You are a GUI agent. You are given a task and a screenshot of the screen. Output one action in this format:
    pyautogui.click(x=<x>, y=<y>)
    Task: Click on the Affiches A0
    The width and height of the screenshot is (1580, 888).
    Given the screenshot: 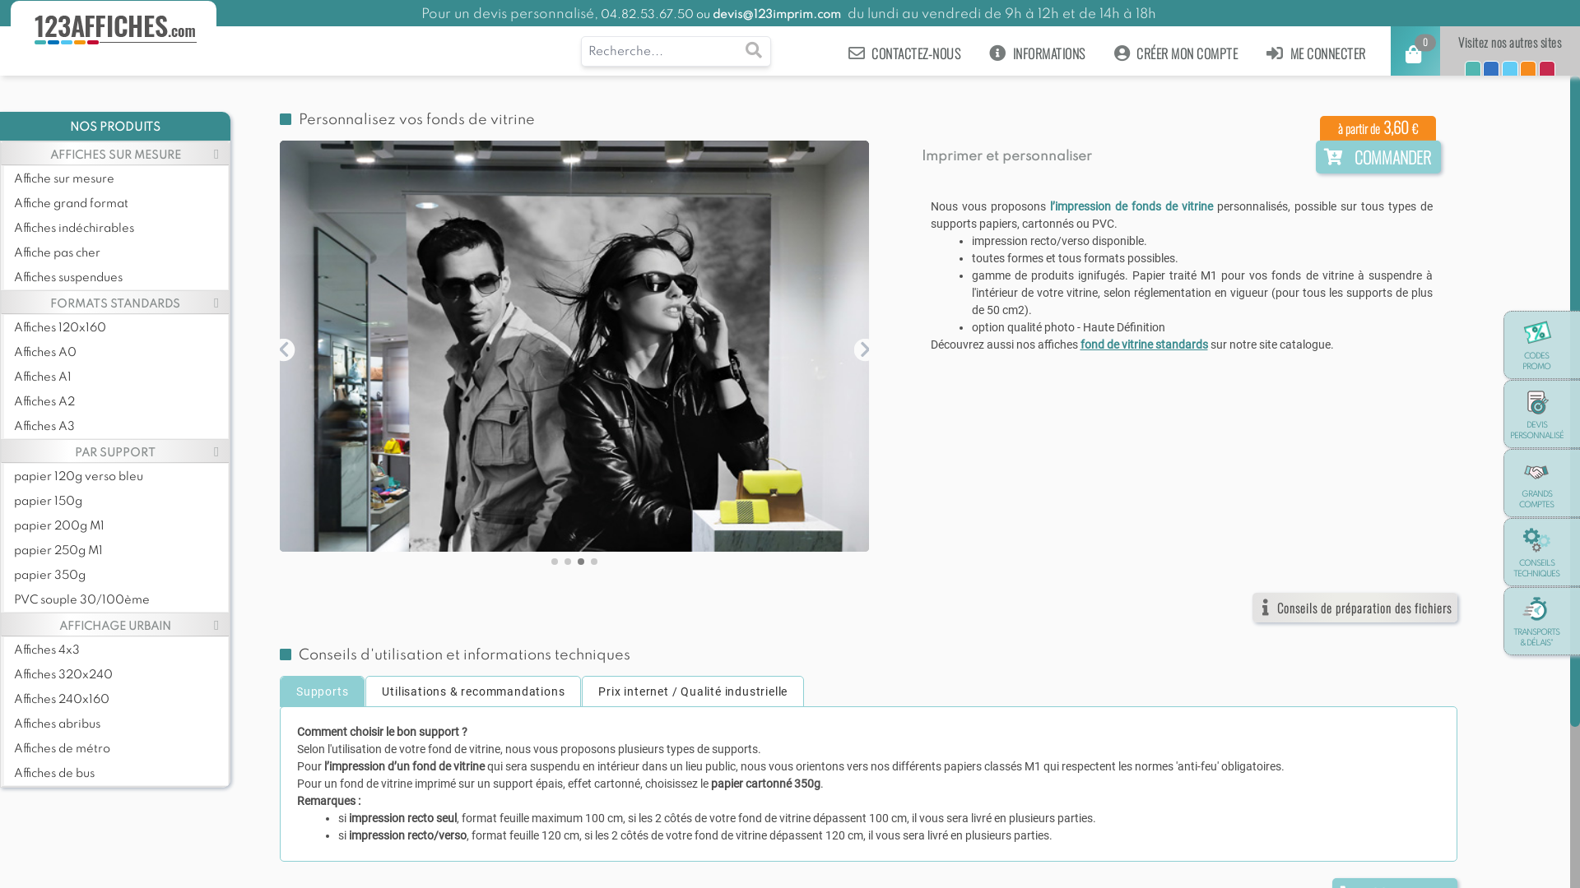 What is the action you would take?
    pyautogui.click(x=121, y=352)
    